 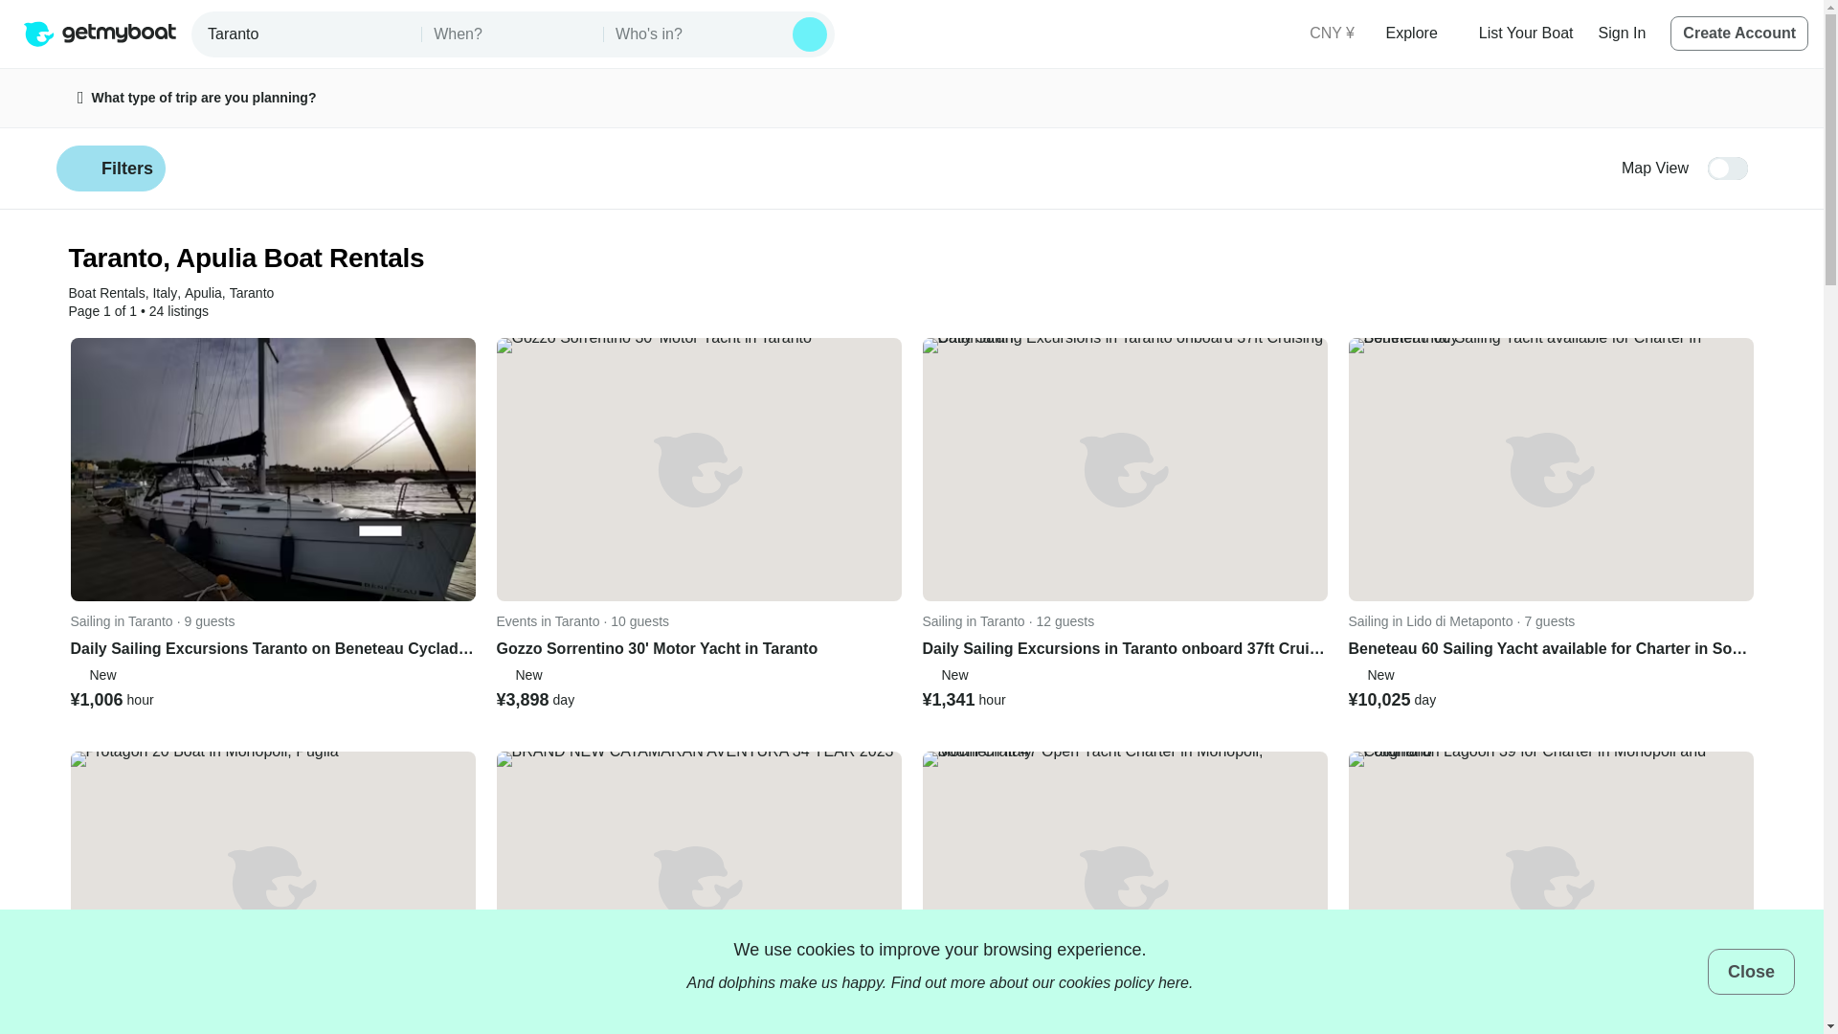 What do you see at coordinates (1526, 33) in the screenshot?
I see `List Your Boat` at bounding box center [1526, 33].